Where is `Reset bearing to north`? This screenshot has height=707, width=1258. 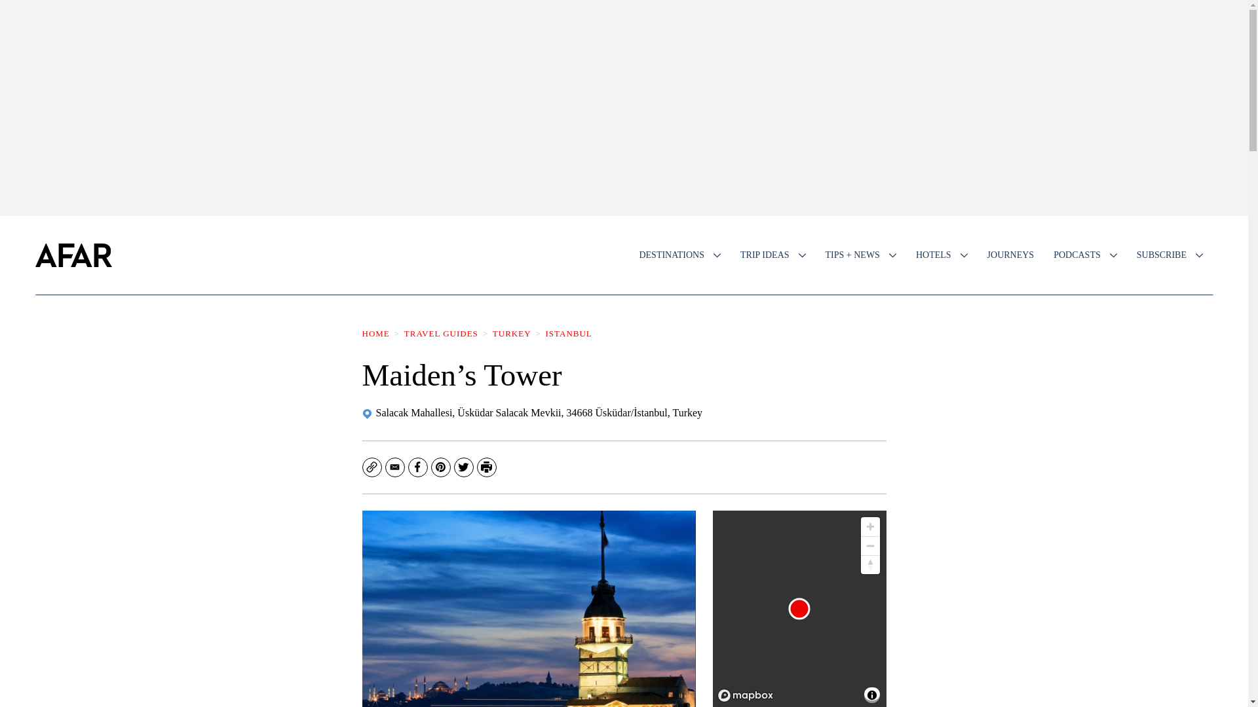 Reset bearing to north is located at coordinates (870, 564).